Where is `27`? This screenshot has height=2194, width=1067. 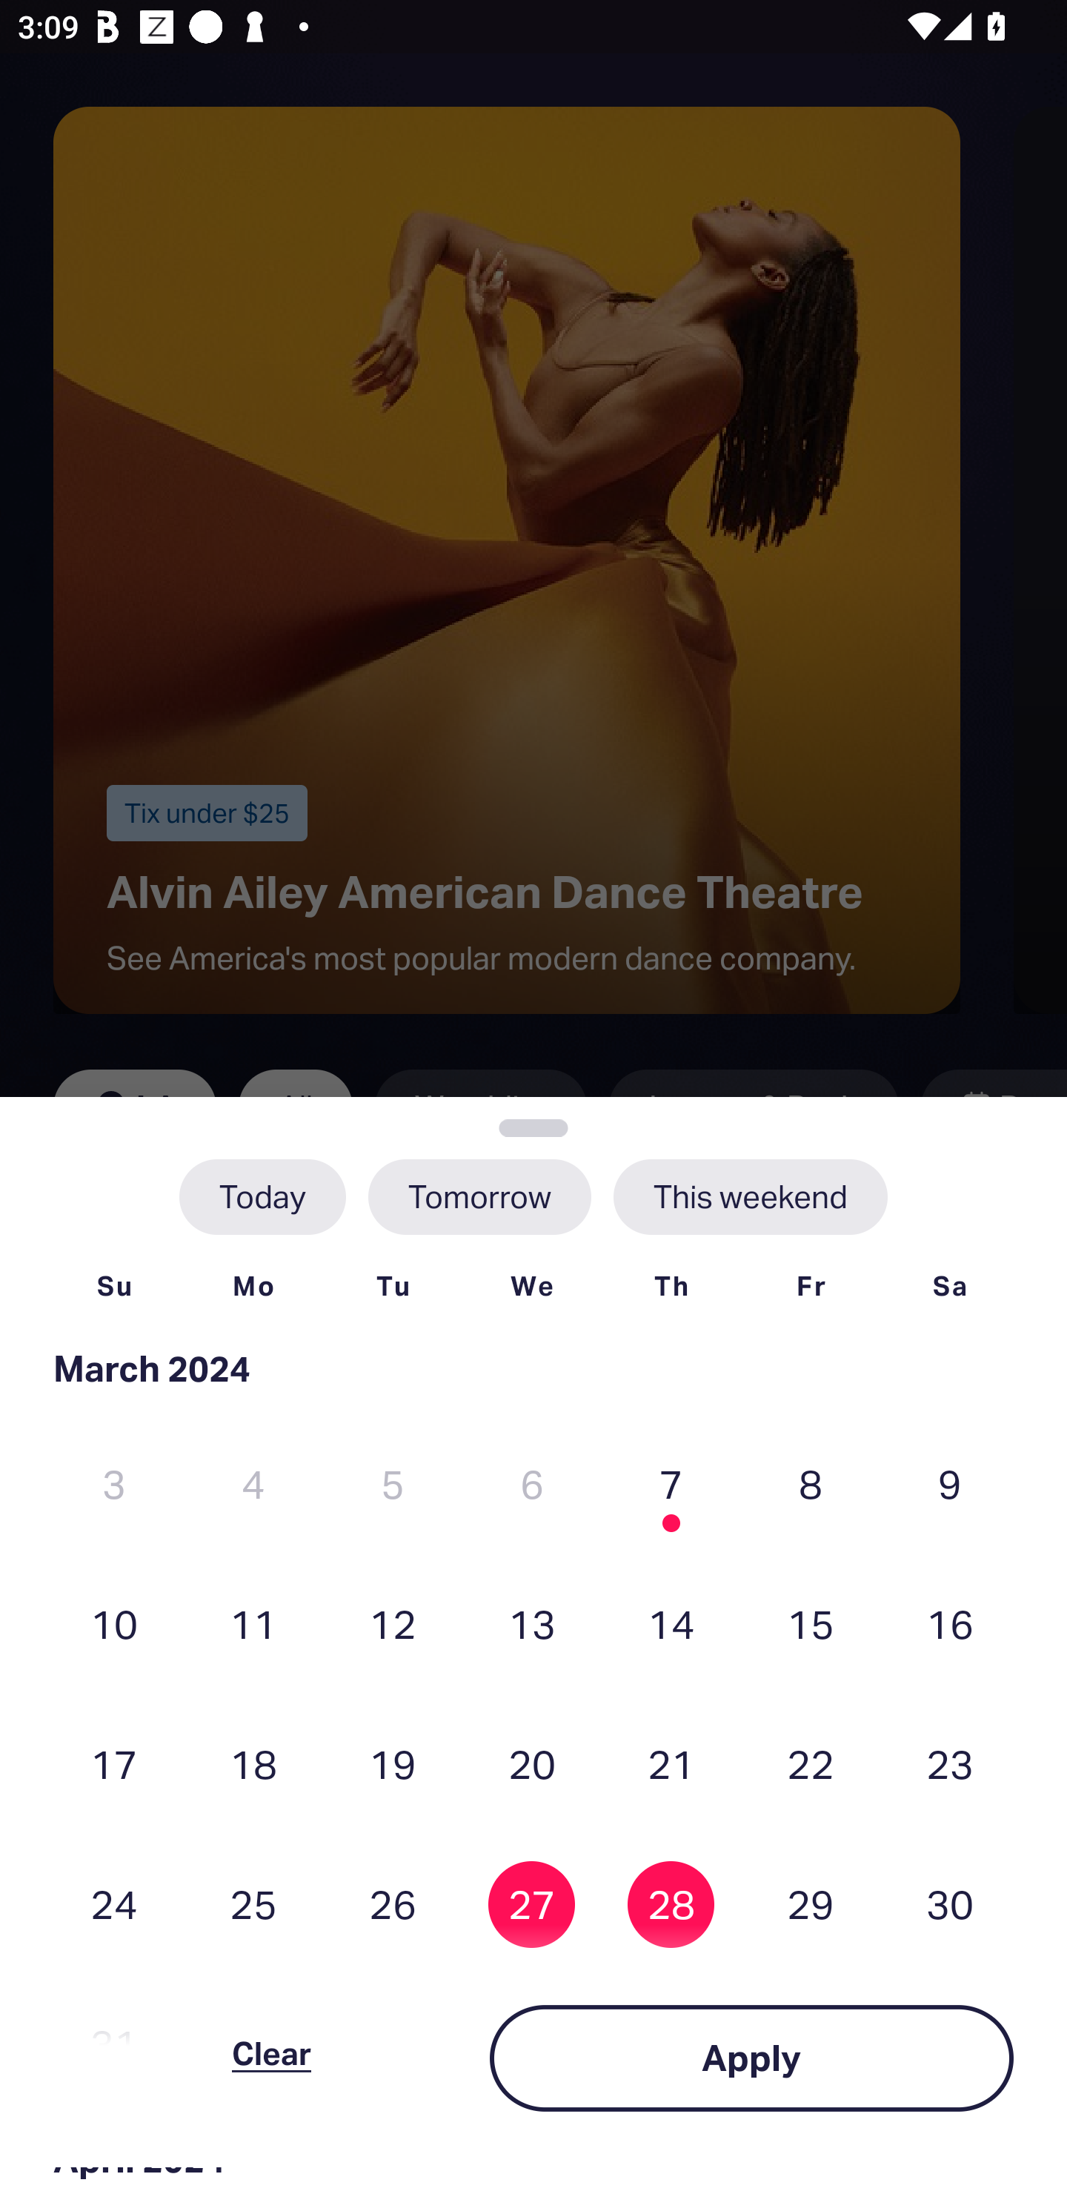 27 is located at coordinates (532, 1904).